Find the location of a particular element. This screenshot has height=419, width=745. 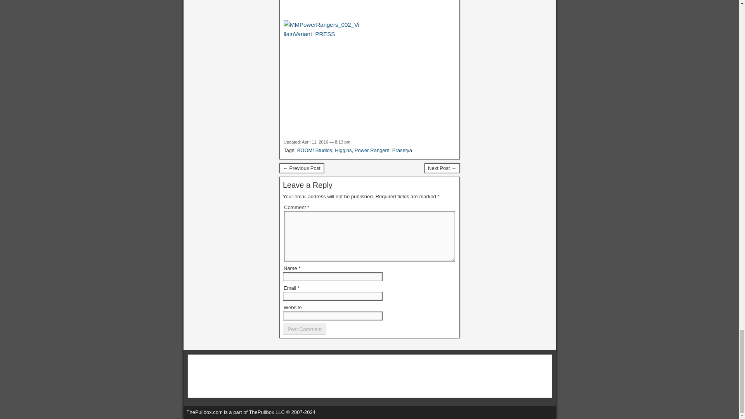

Prasetya is located at coordinates (402, 151).